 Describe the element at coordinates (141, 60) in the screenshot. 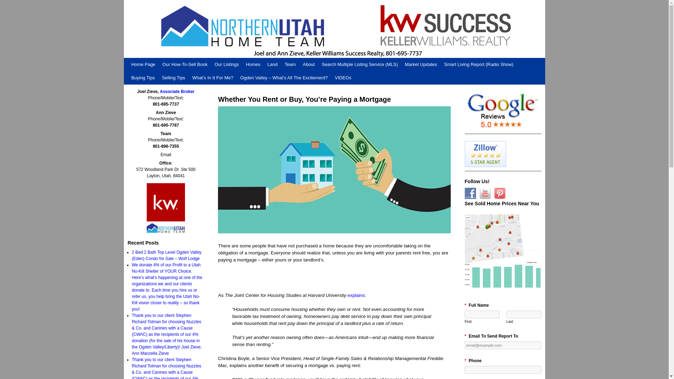

I see `Skip to primary content` at that location.